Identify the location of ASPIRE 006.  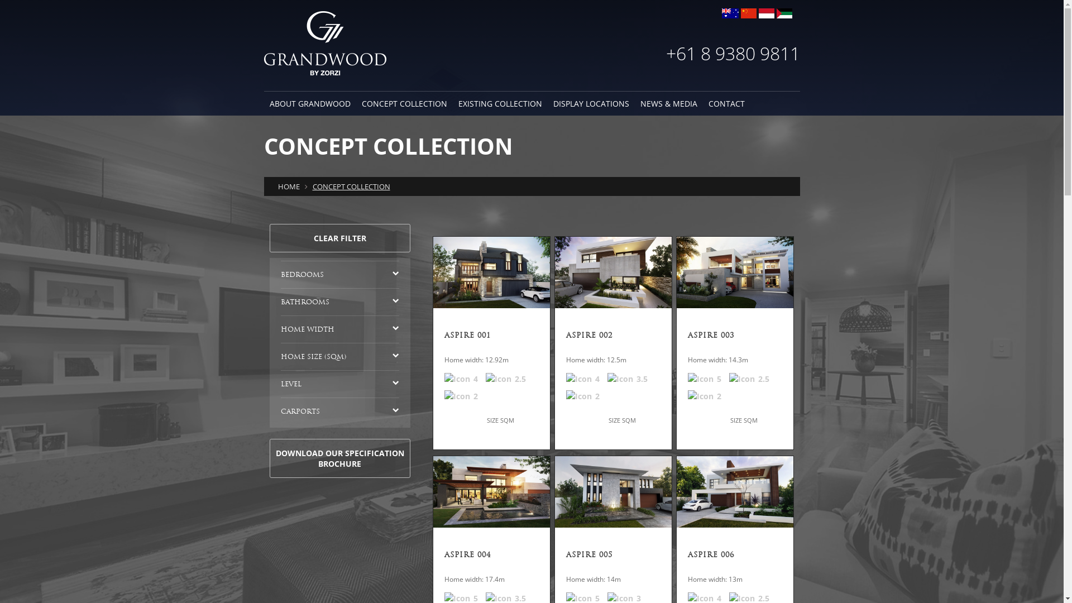
(735, 557).